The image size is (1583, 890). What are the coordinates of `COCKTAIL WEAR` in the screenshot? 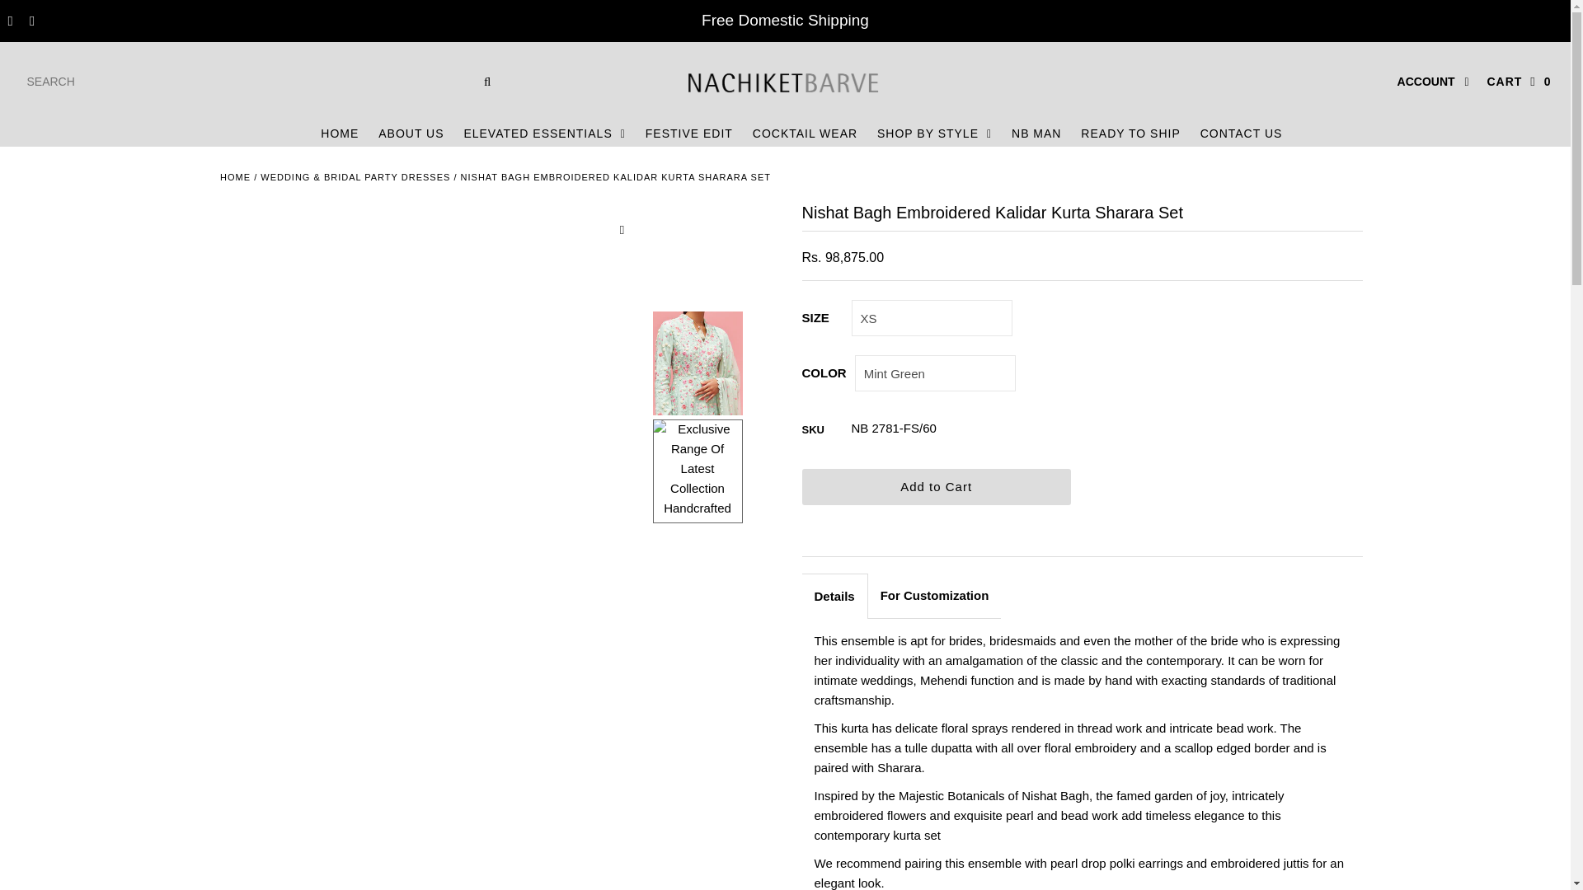 It's located at (805, 133).